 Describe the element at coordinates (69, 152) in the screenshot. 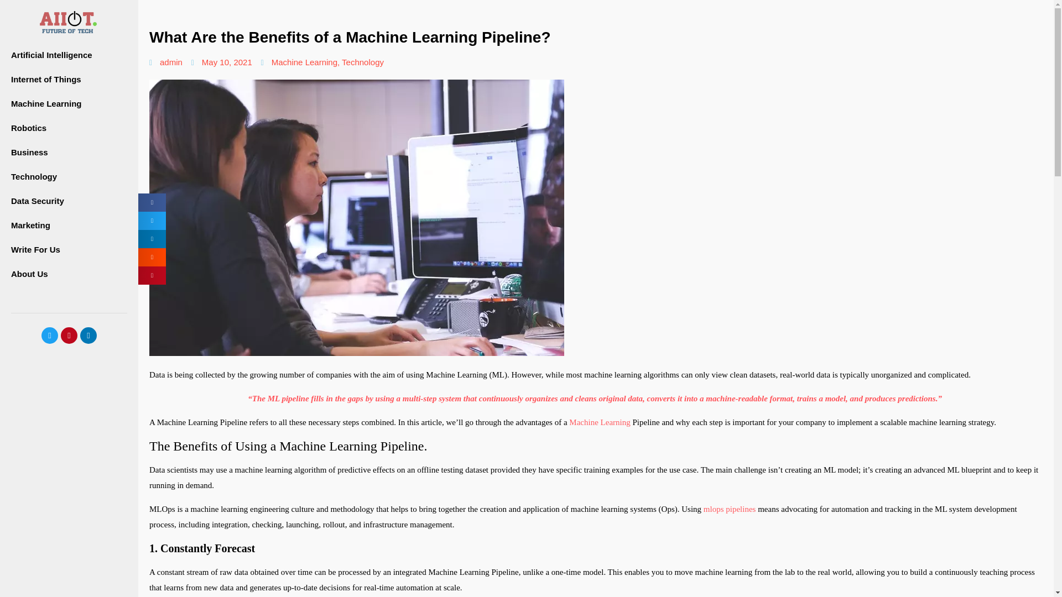

I see `Business` at that location.